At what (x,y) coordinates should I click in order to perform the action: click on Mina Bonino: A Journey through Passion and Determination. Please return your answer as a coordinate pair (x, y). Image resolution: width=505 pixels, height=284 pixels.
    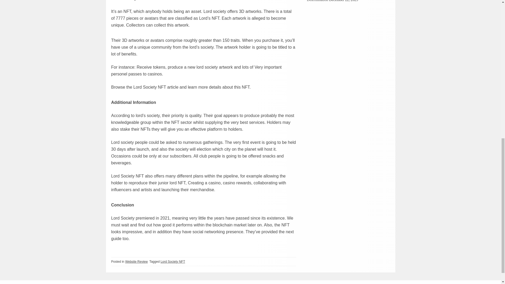
    Looking at the image, I should click on (342, 1).